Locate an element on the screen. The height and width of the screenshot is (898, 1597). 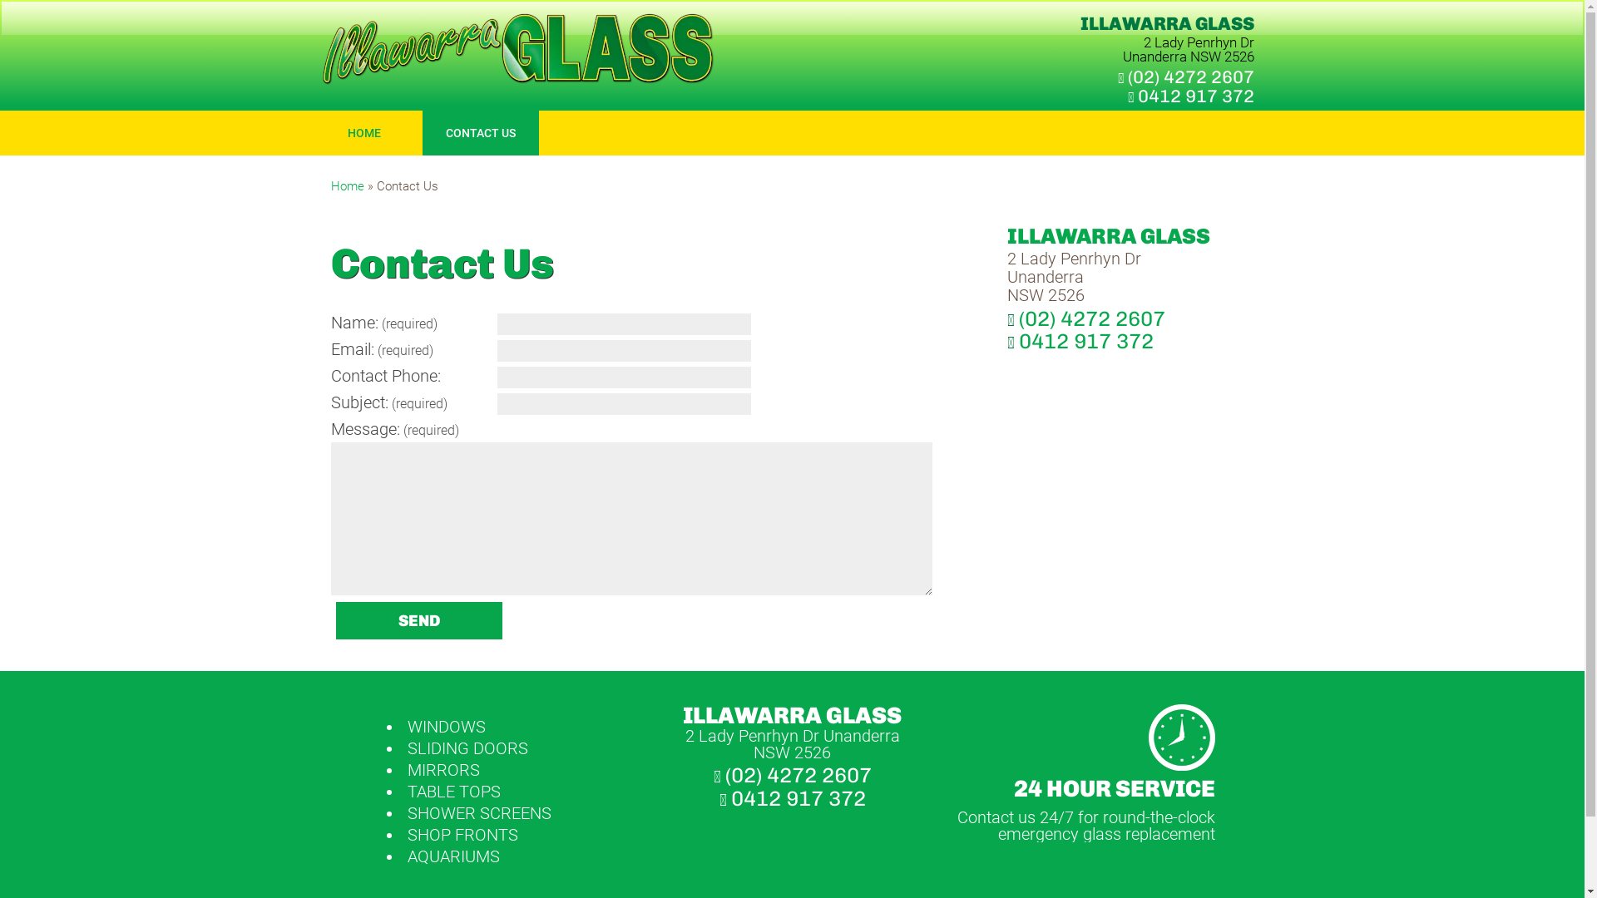
(02) 4272 2607 is located at coordinates (1191, 76).